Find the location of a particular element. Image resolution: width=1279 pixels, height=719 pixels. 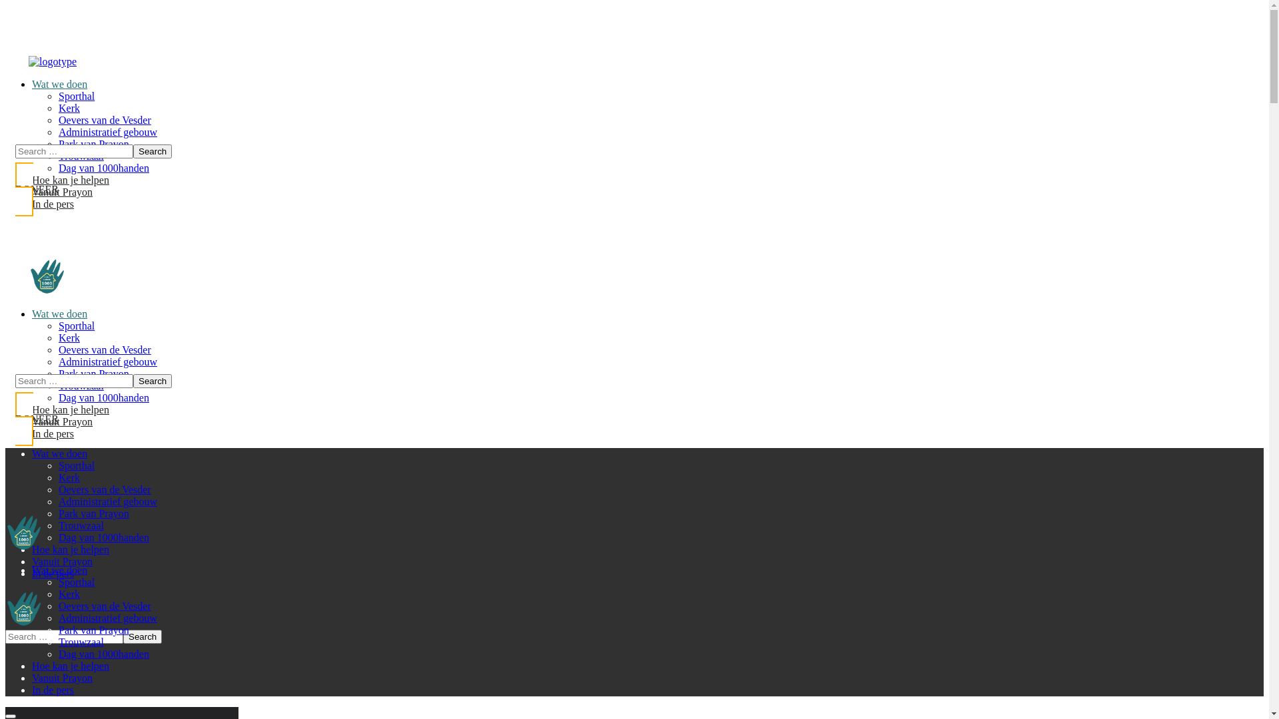

Dag van 1000handen is located at coordinates (104, 538).